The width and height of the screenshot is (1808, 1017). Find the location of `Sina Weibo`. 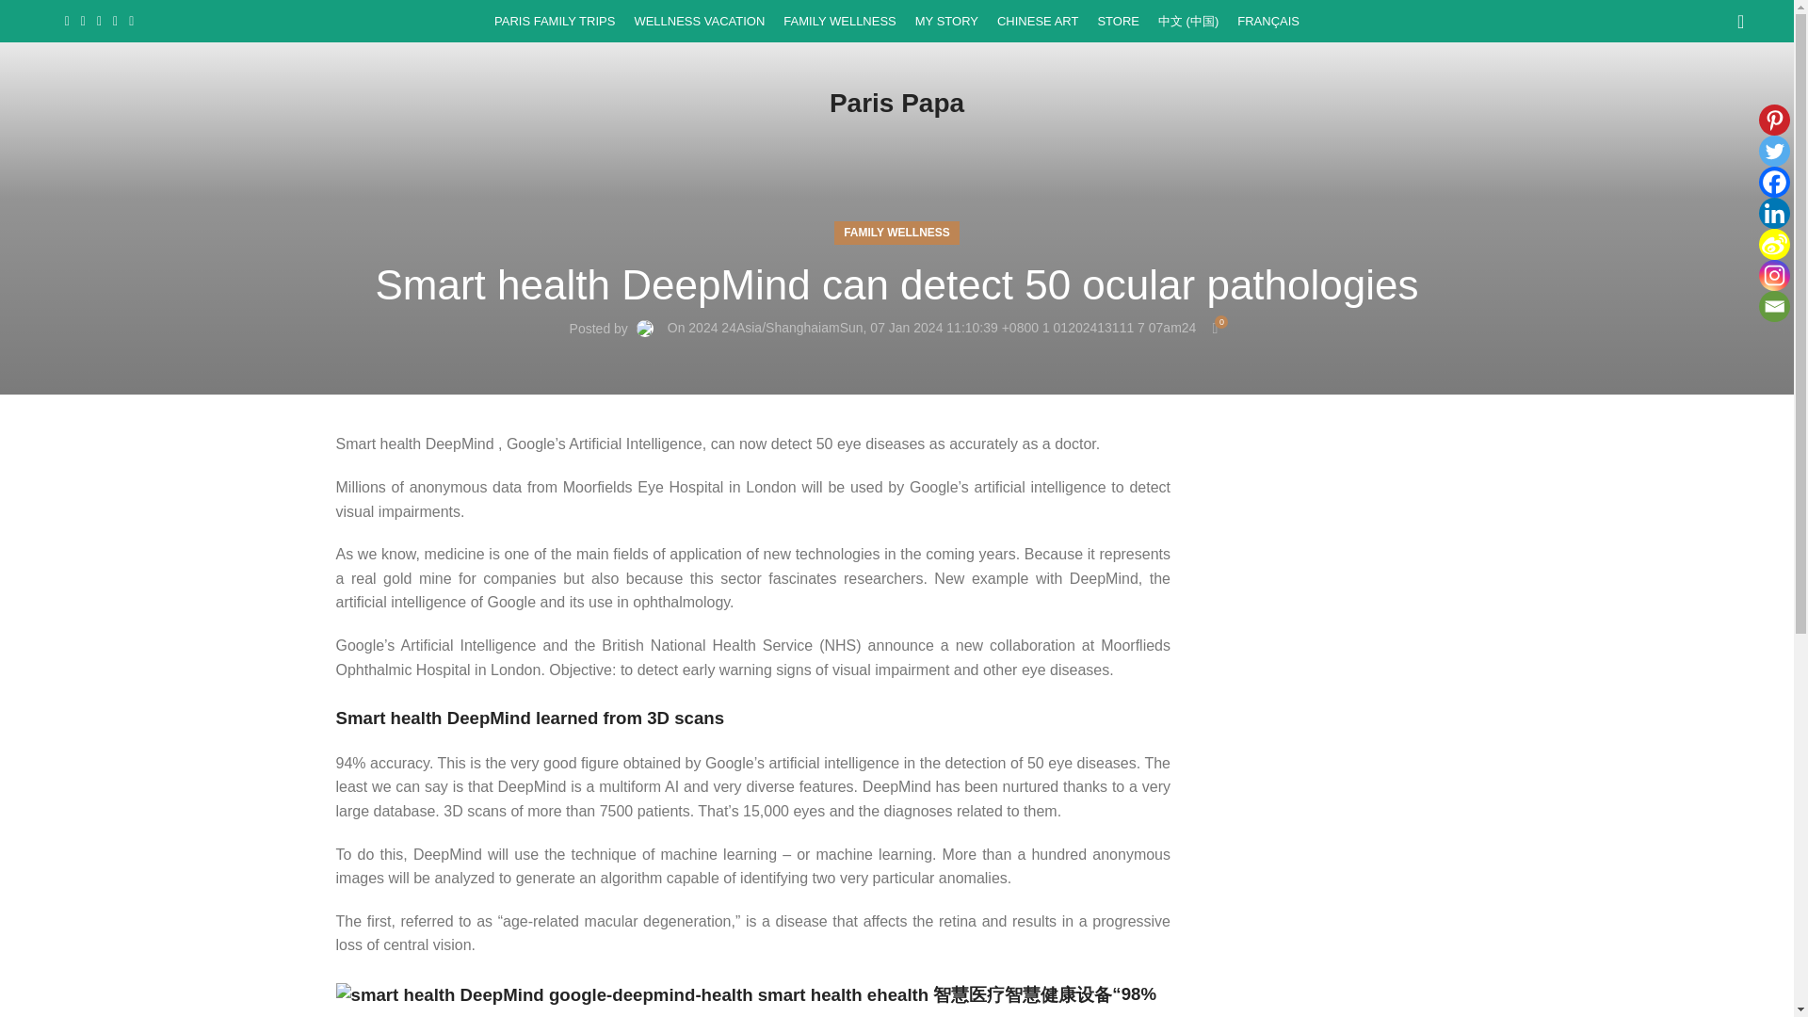

Sina Weibo is located at coordinates (1774, 245).